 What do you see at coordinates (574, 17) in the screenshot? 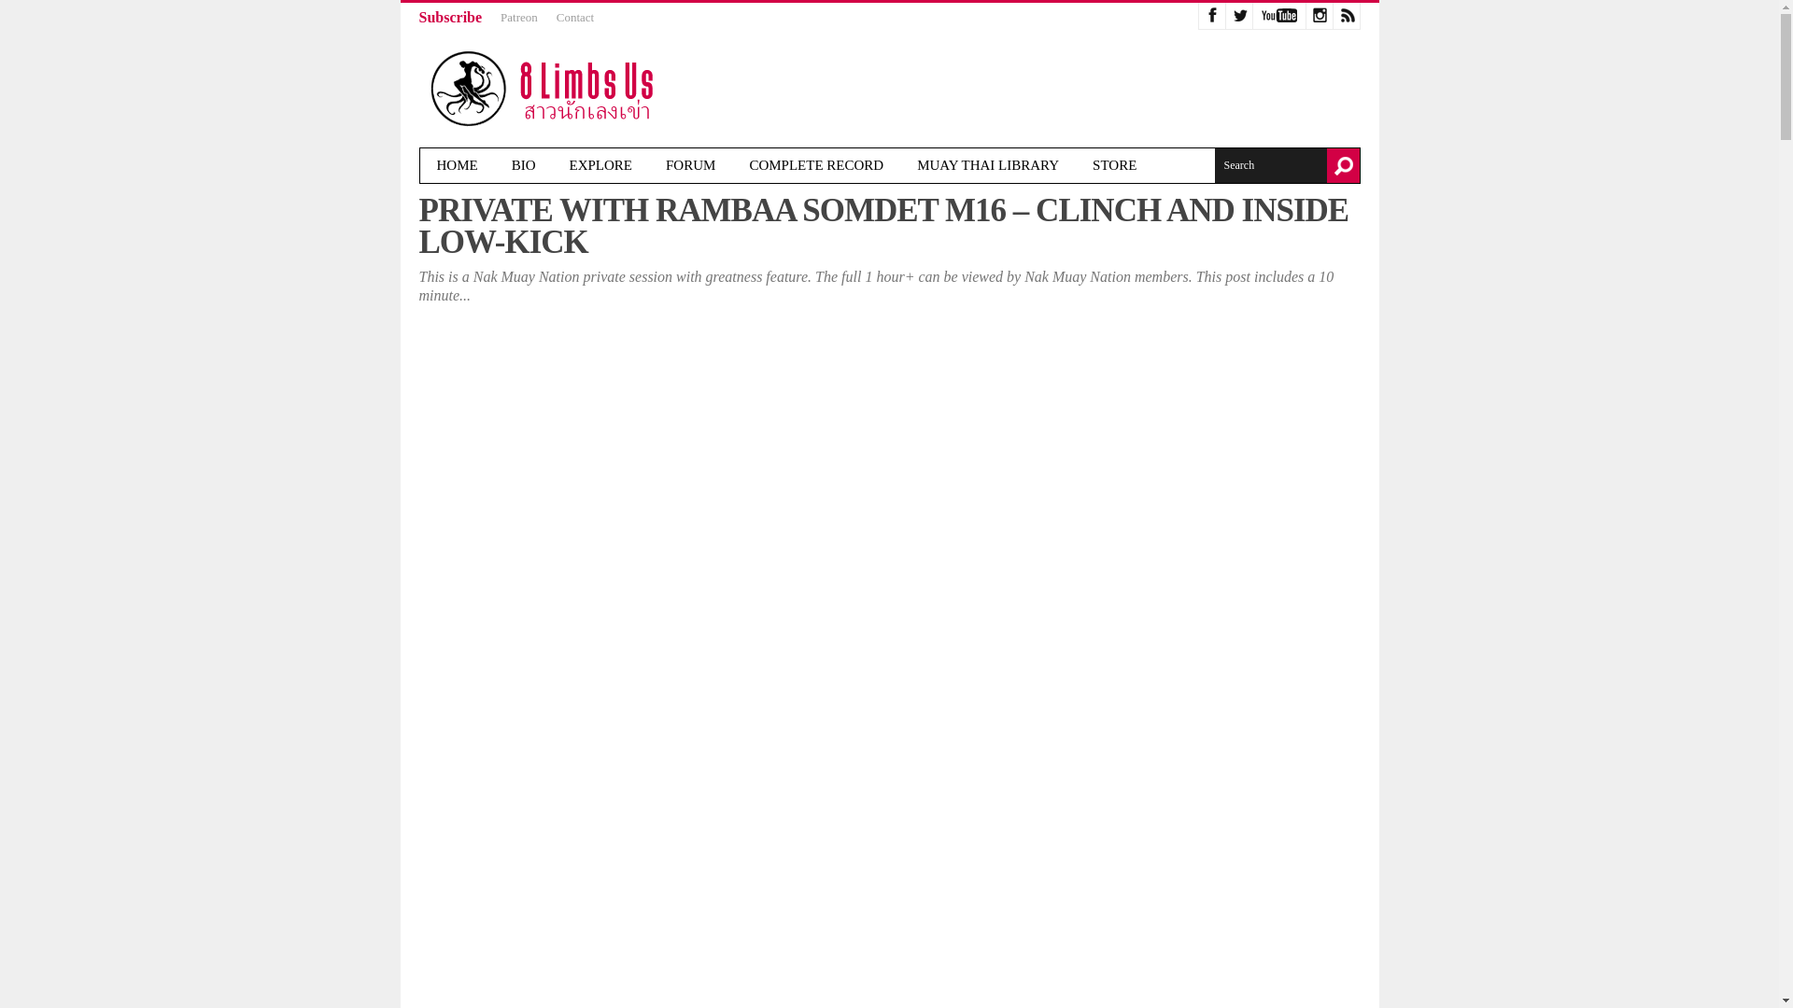
I see `Contact` at bounding box center [574, 17].